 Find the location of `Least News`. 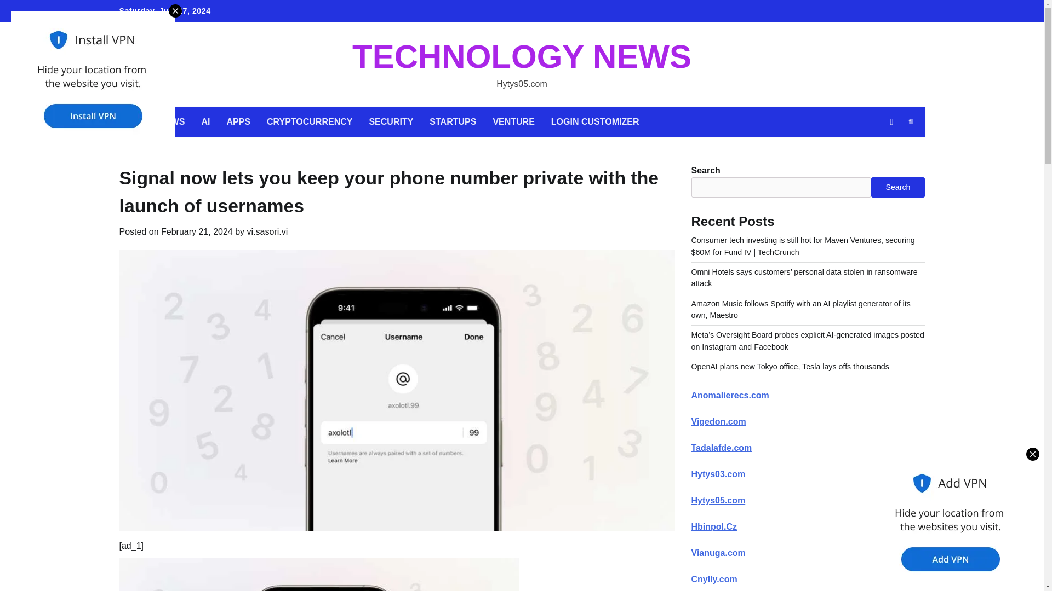

Least News is located at coordinates (752, 11).